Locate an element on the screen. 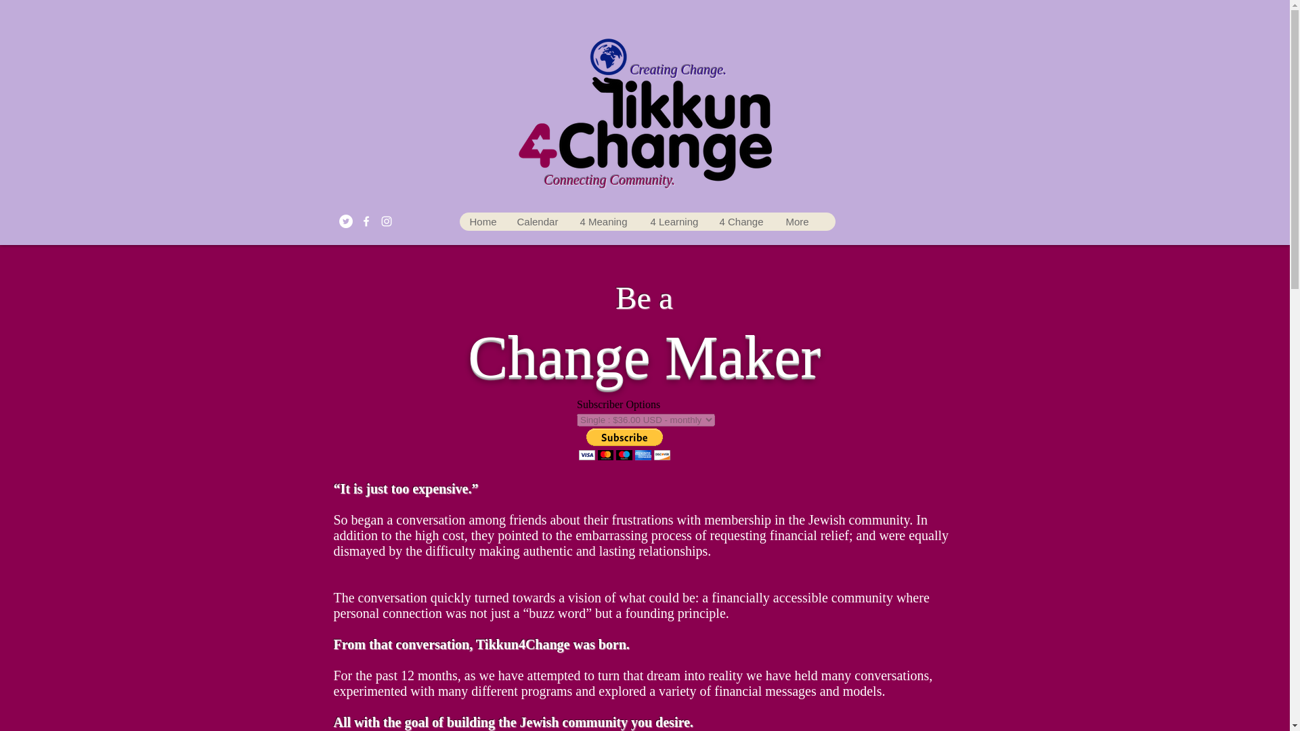  Home is located at coordinates (482, 222).